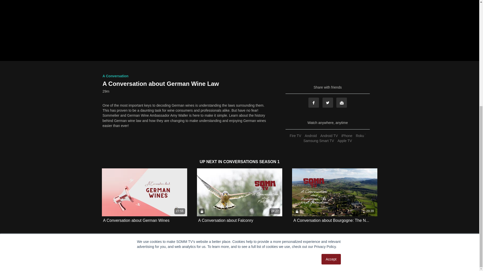 The height and width of the screenshot is (271, 483). What do you see at coordinates (328, 102) in the screenshot?
I see `Twitter` at bounding box center [328, 102].